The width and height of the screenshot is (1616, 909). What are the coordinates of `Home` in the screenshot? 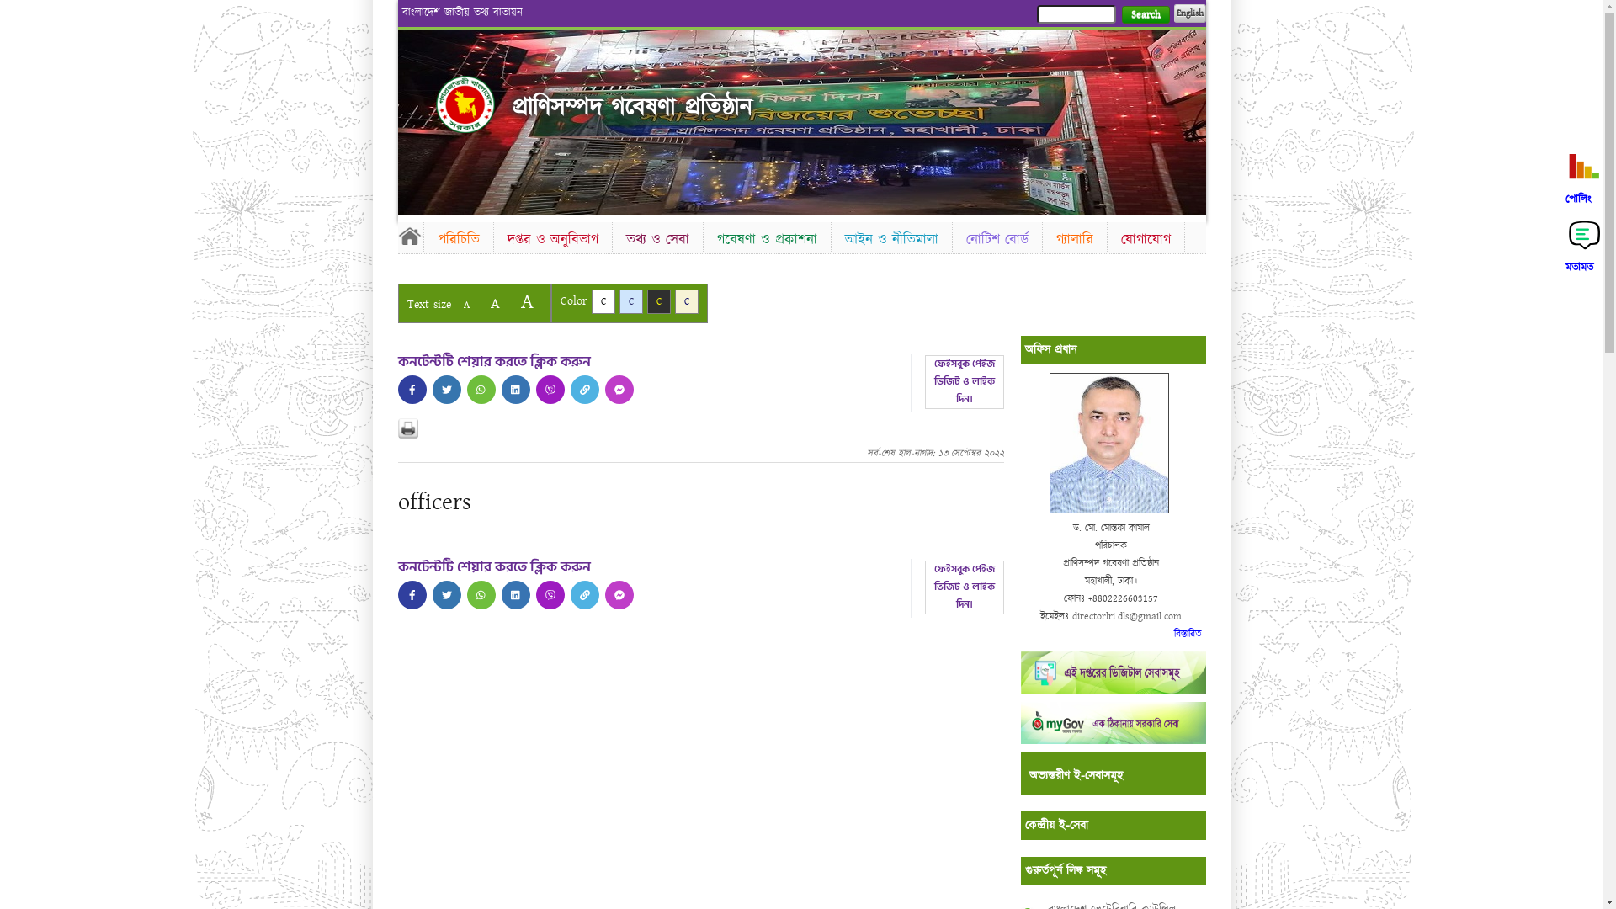 It's located at (465, 104).